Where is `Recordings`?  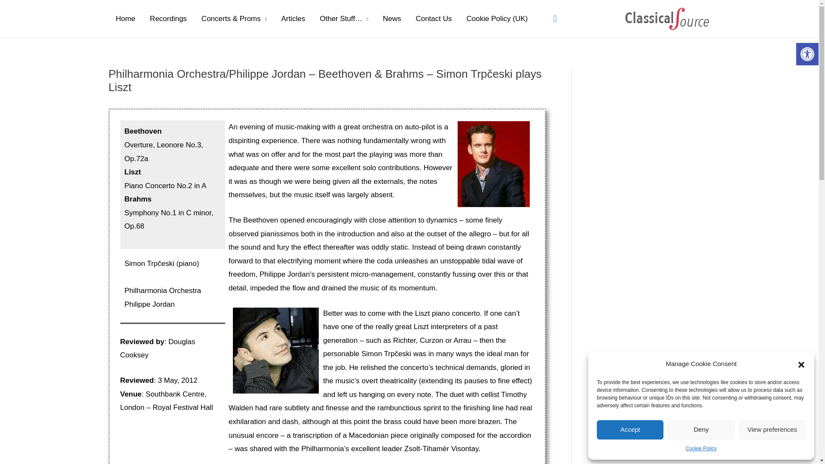 Recordings is located at coordinates (168, 19).